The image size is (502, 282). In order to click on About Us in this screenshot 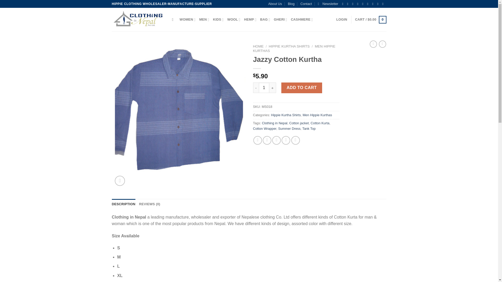, I will do `click(275, 4)`.